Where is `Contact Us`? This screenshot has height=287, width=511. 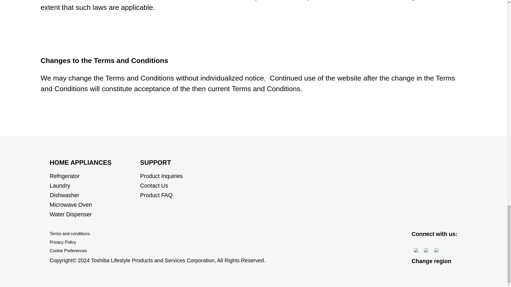 Contact Us is located at coordinates (154, 185).